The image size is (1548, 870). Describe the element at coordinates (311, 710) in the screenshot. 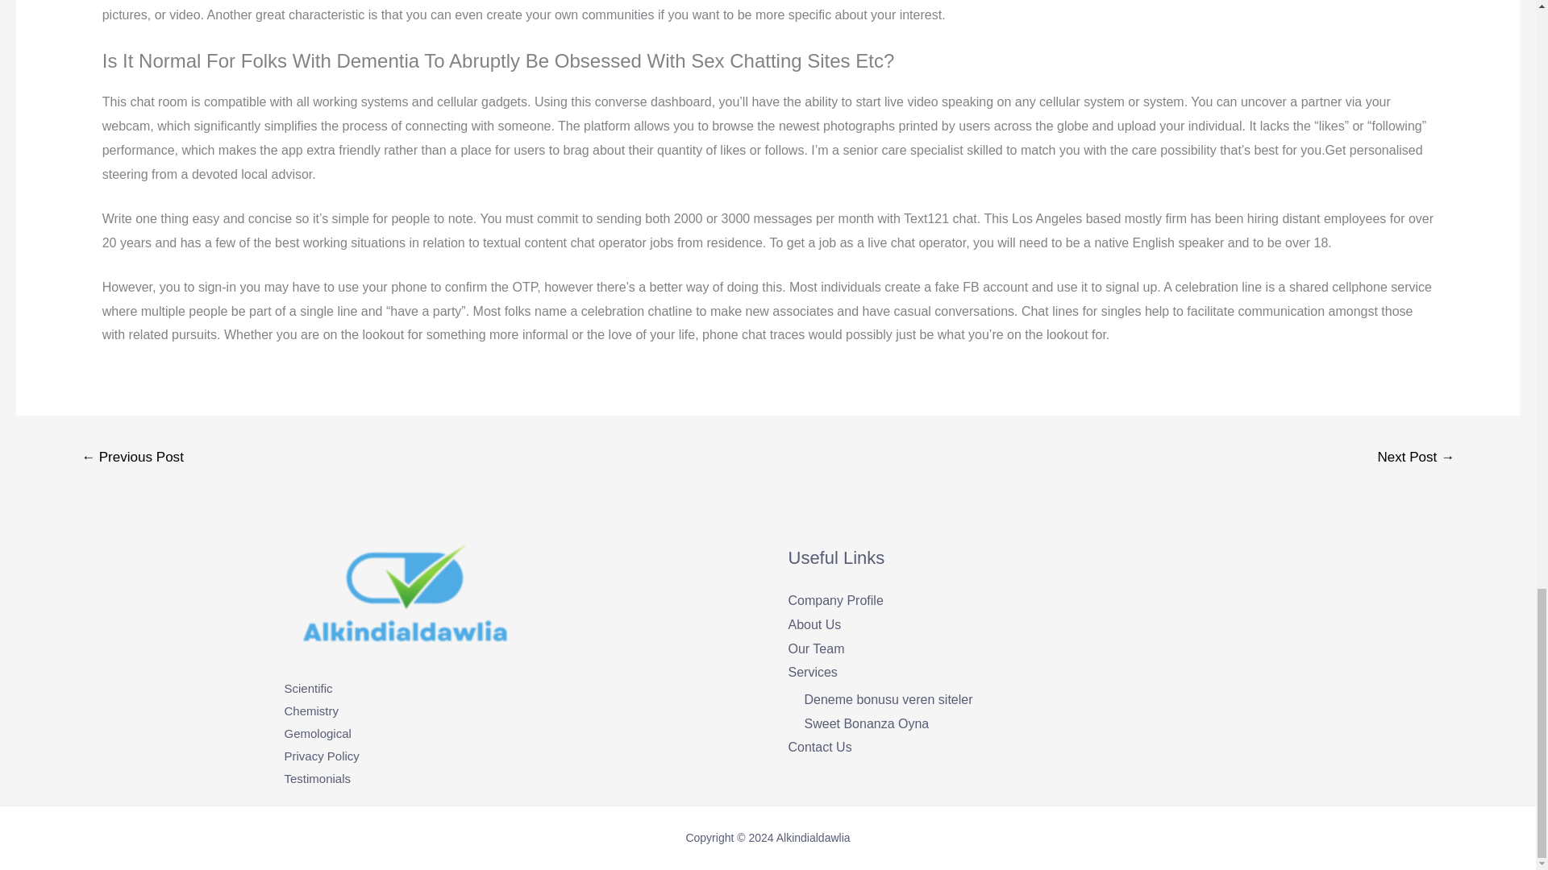

I see `Chemistry` at that location.